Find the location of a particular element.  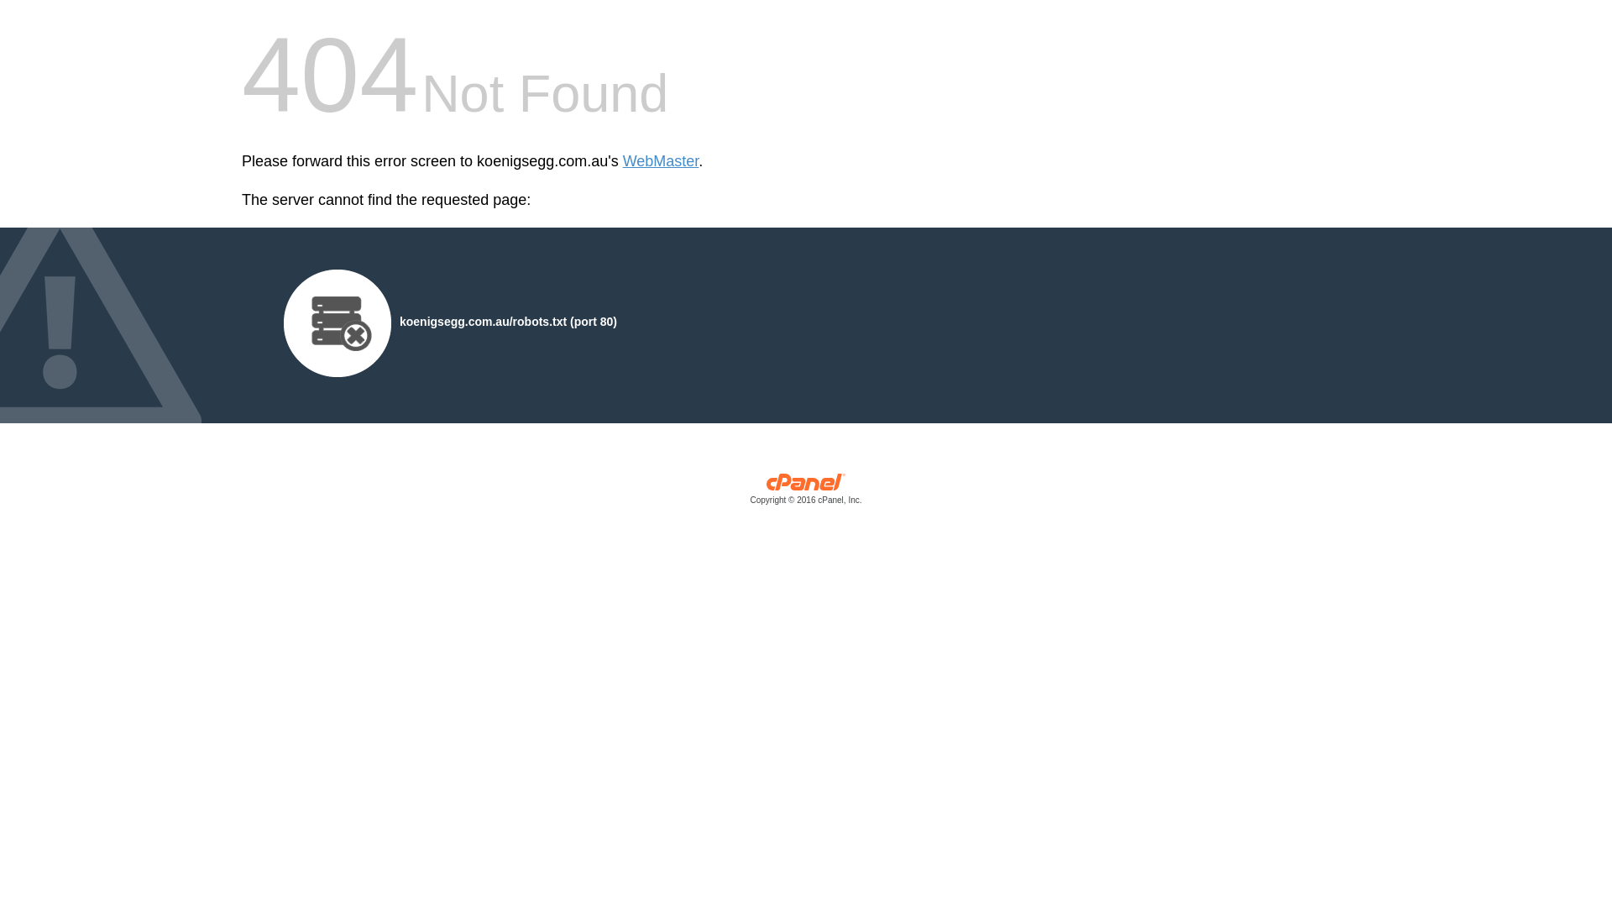

WebMaster is located at coordinates (662, 161).